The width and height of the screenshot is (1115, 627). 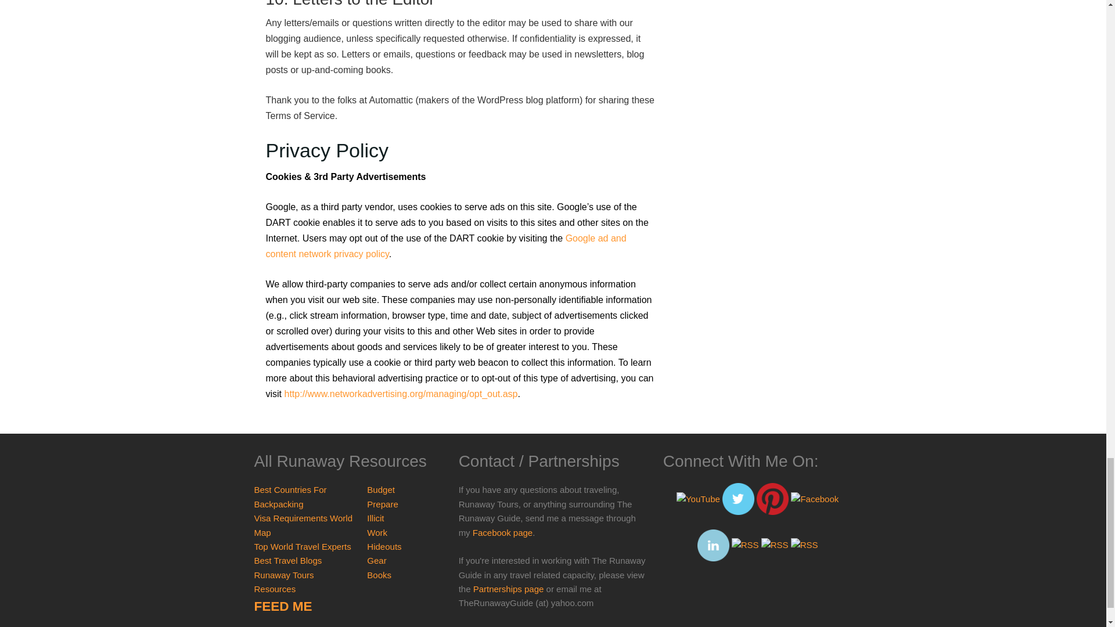 I want to click on Runaway Tours, so click(x=284, y=575).